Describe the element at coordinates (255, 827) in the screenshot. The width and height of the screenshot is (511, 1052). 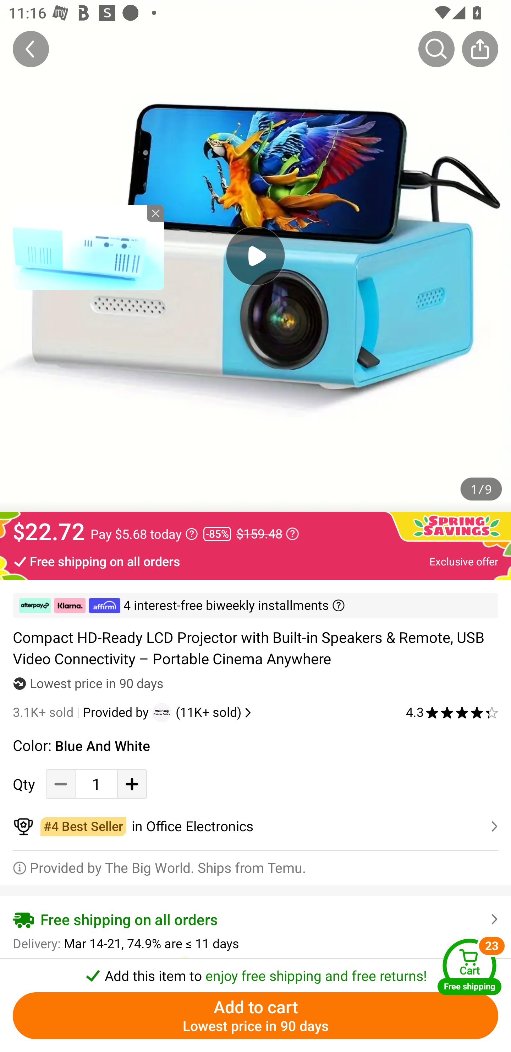
I see `￼￼in Office Electronics` at that location.